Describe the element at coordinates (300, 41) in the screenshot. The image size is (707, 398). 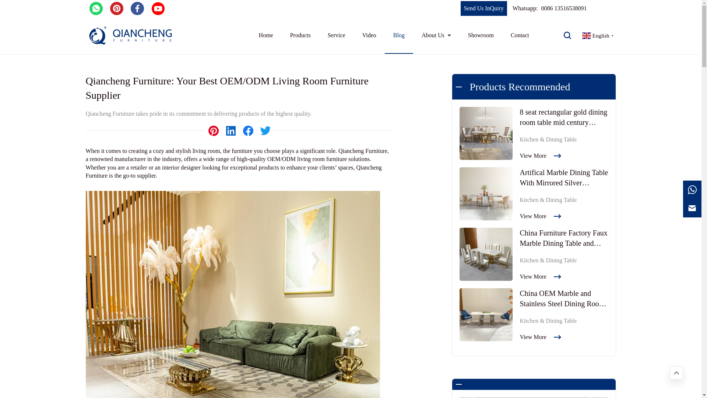
I see `Products` at that location.